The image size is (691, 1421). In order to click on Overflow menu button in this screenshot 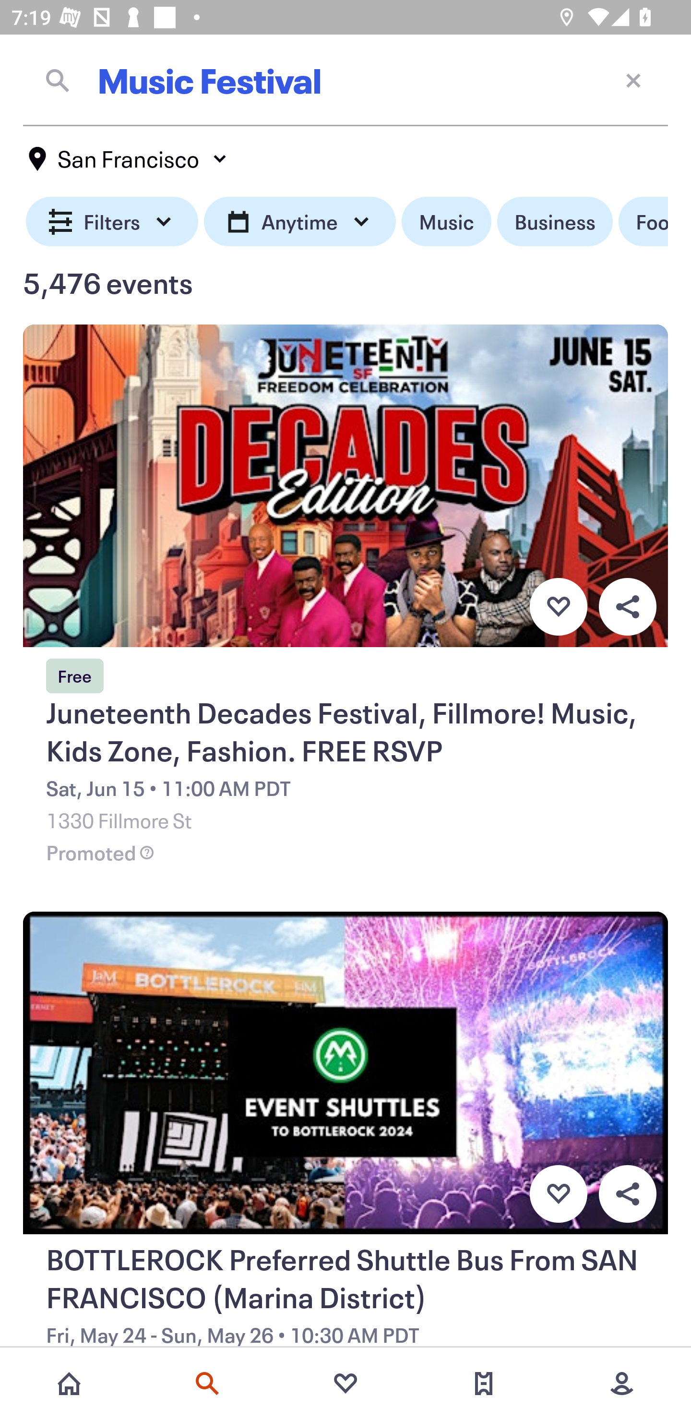, I will do `click(627, 606)`.